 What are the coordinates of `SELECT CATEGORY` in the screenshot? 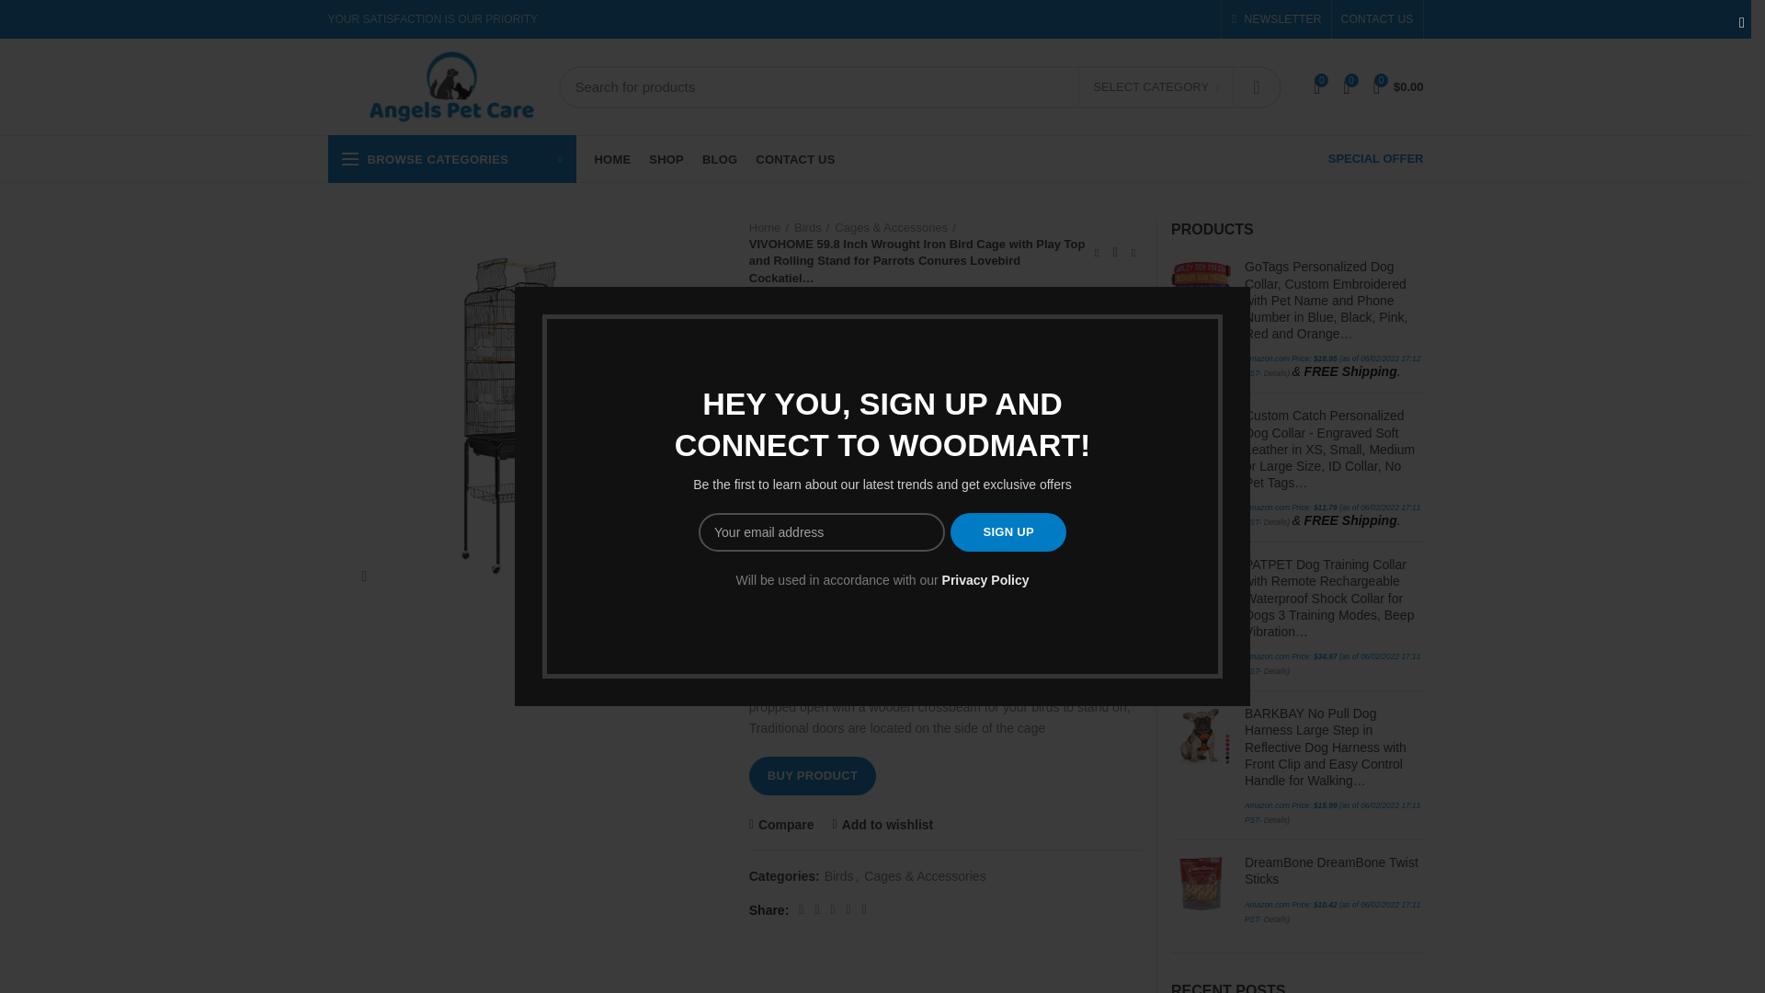 It's located at (1155, 88).